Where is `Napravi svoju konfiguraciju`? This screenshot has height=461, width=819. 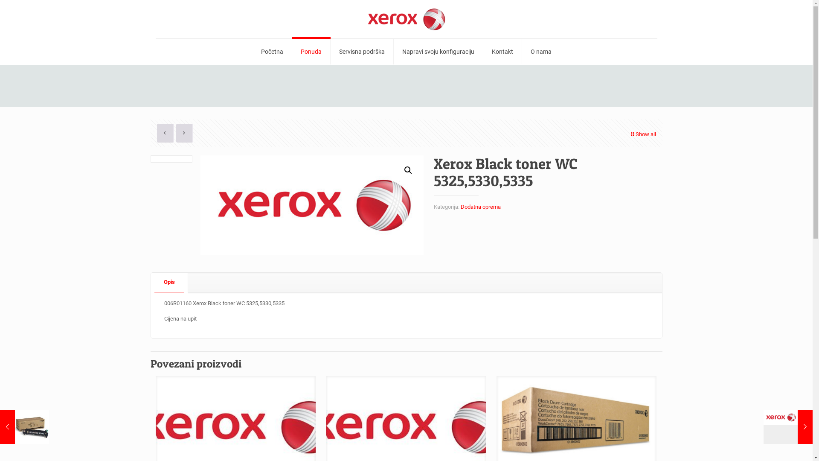
Napravi svoju konfiguraciju is located at coordinates (439, 52).